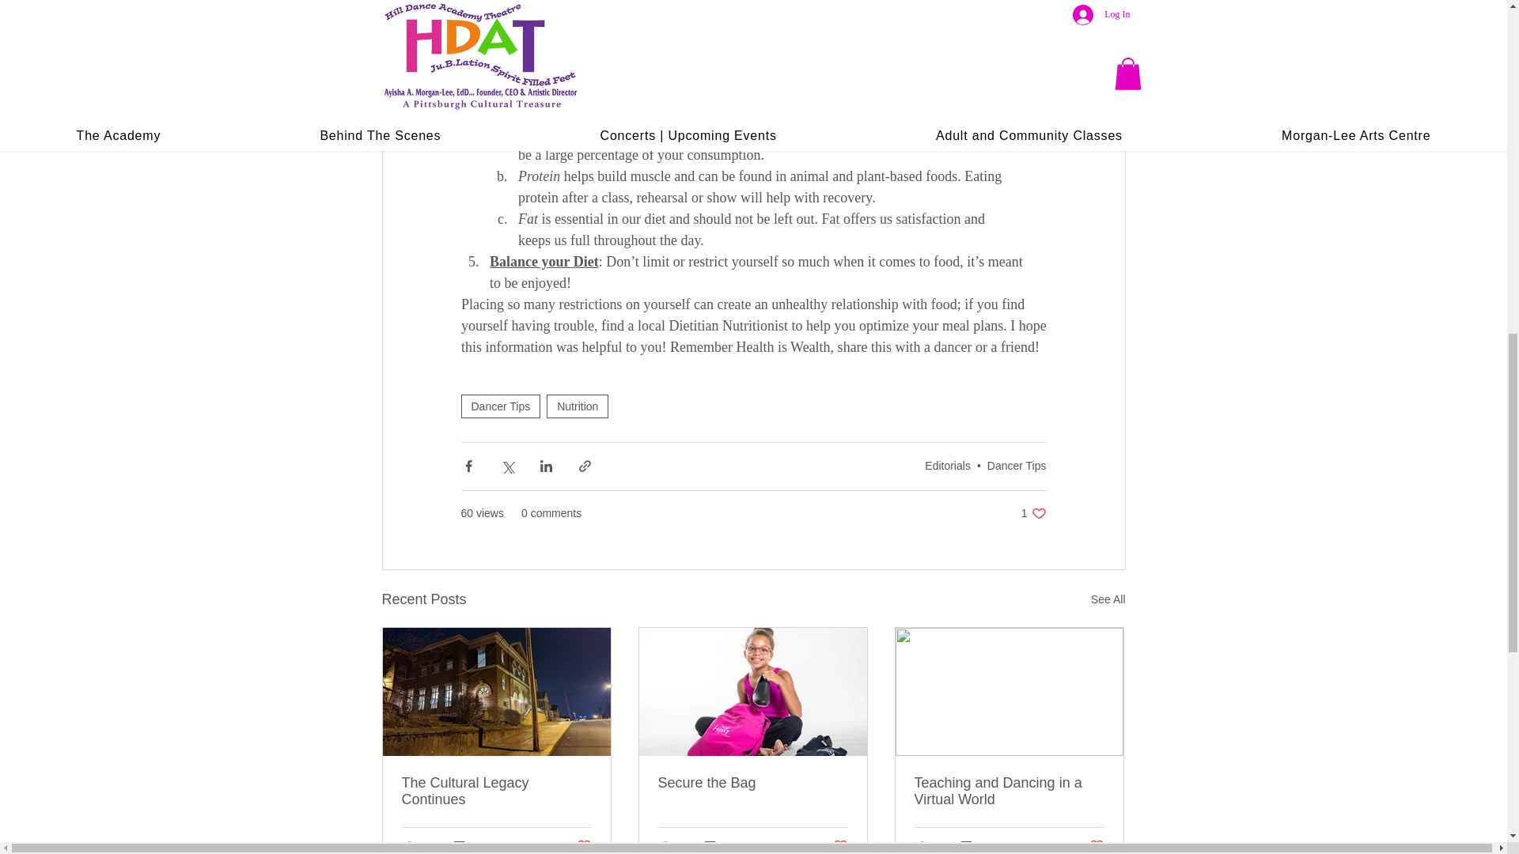 Image resolution: width=1519 pixels, height=854 pixels. What do you see at coordinates (1108, 599) in the screenshot?
I see `See All` at bounding box center [1108, 599].